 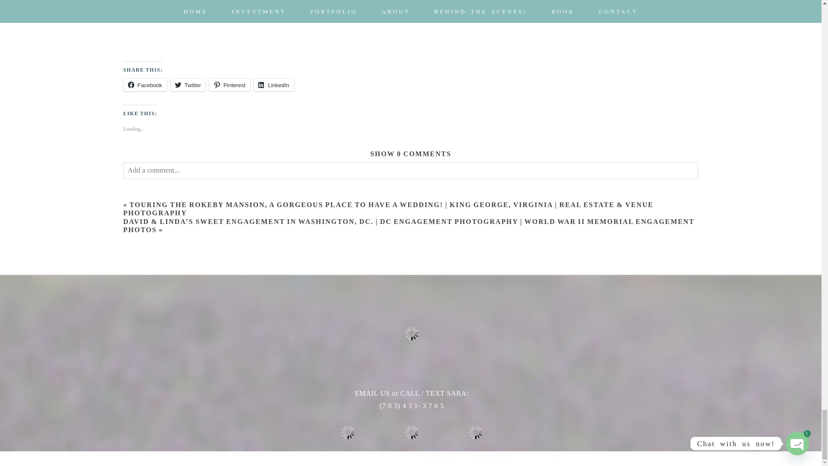 I want to click on Click to share on LinkedIn, so click(x=273, y=85).